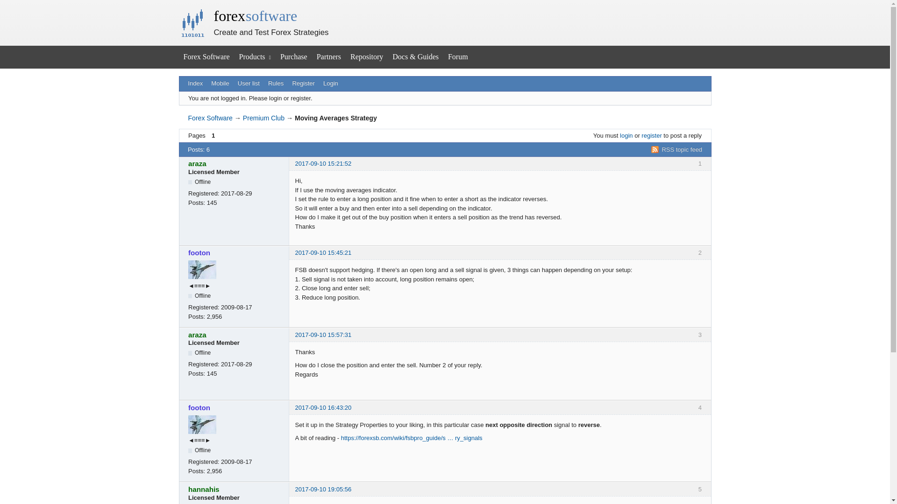 Image resolution: width=897 pixels, height=504 pixels. I want to click on Forum, so click(458, 57).